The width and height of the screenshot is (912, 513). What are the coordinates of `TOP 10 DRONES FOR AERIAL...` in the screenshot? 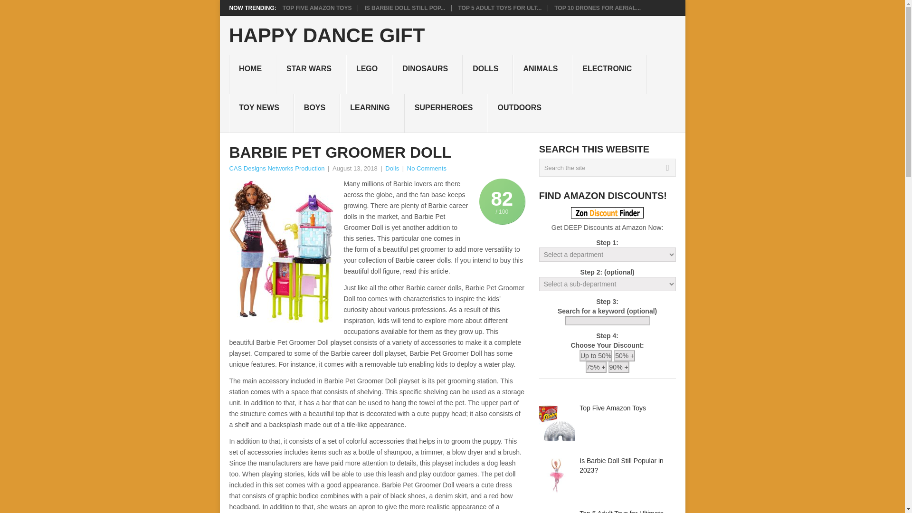 It's located at (598, 8).